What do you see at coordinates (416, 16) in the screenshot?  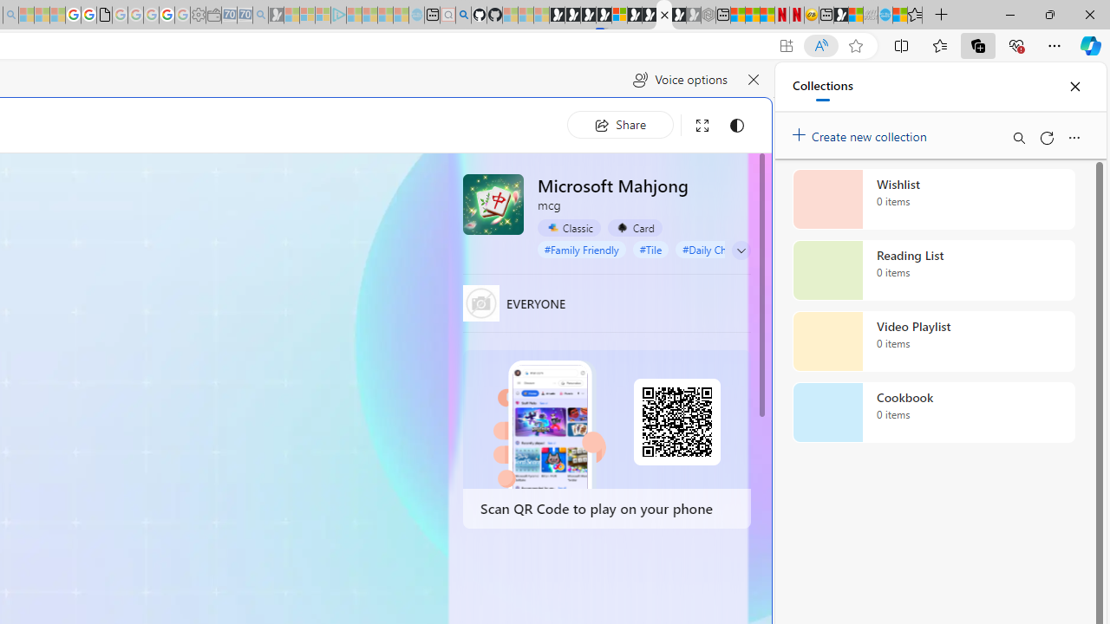 I see `Home | Sky Blue Bikes - Sky Blue Bikes - Sleeping` at bounding box center [416, 16].